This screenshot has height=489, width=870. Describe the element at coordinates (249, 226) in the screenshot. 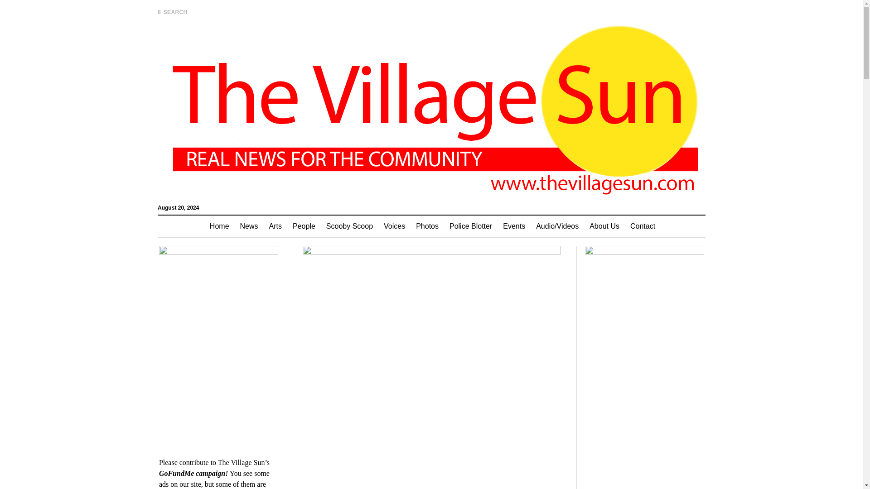

I see `News` at that location.